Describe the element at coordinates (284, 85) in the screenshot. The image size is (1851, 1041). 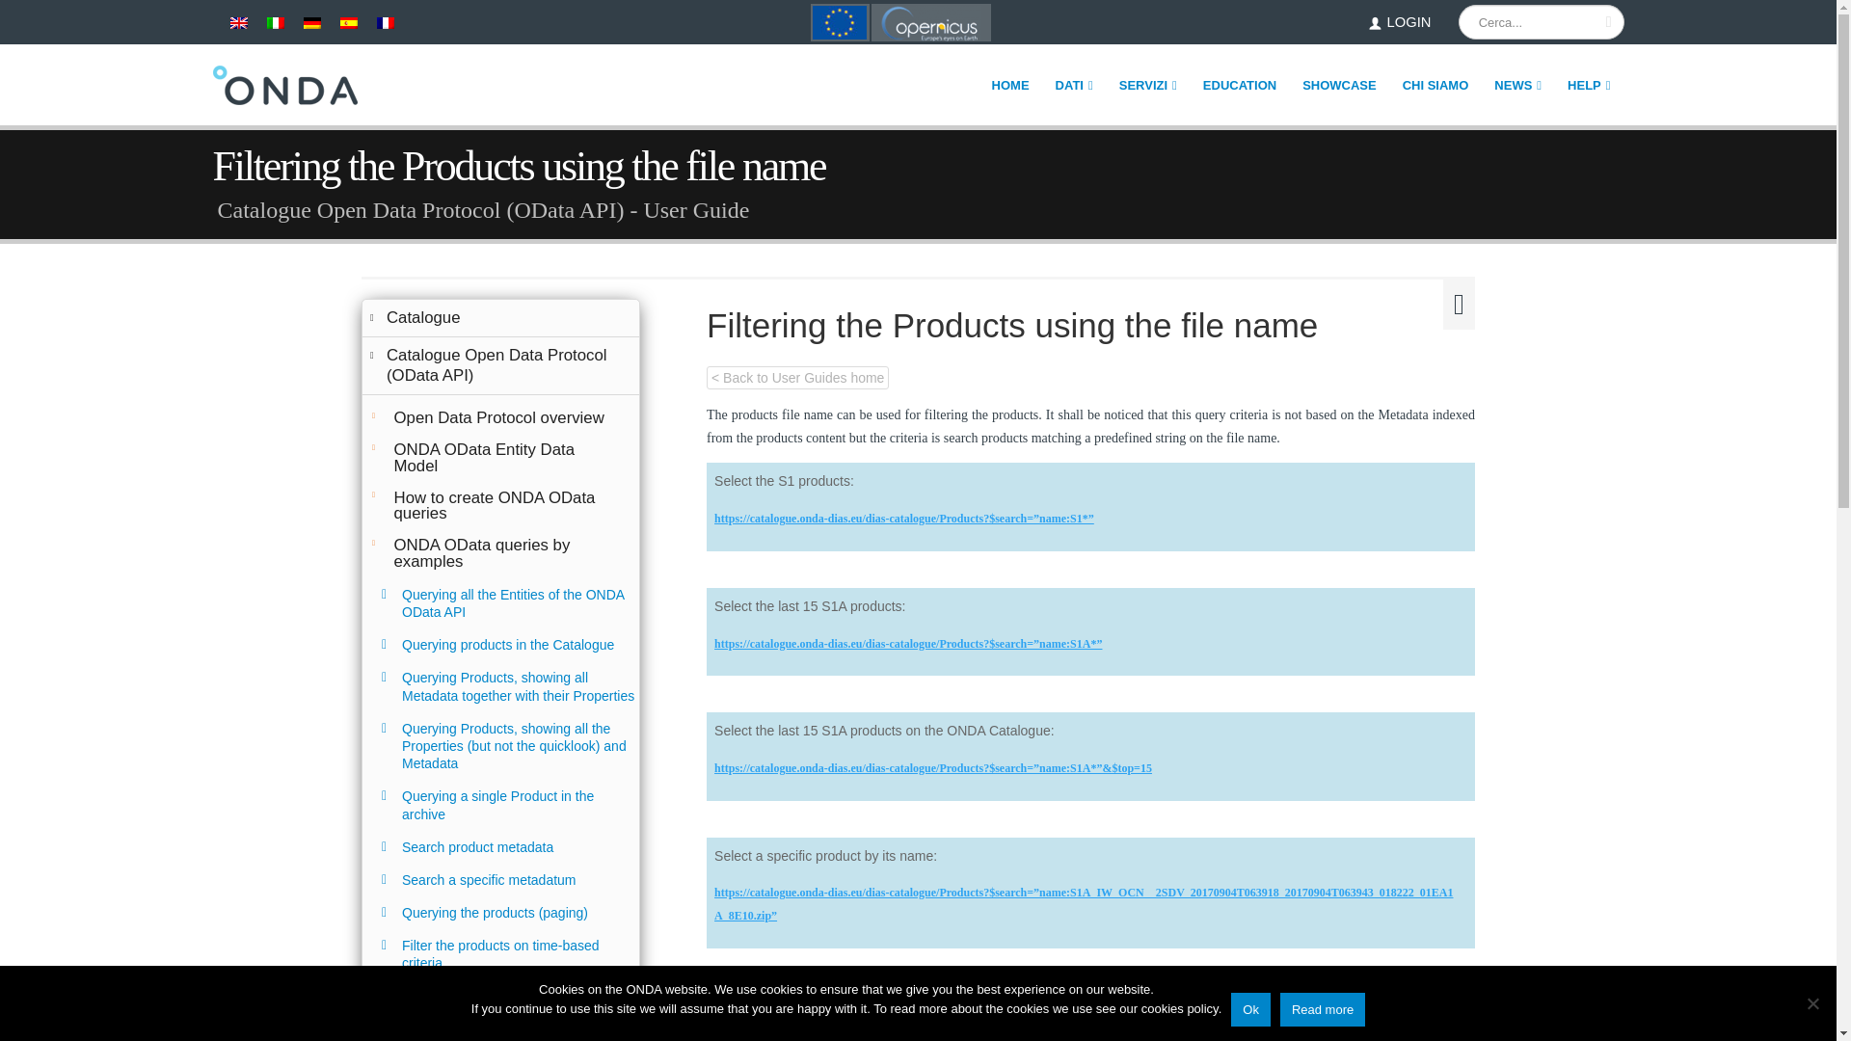
I see `ONDA-DIAS - People on data` at that location.